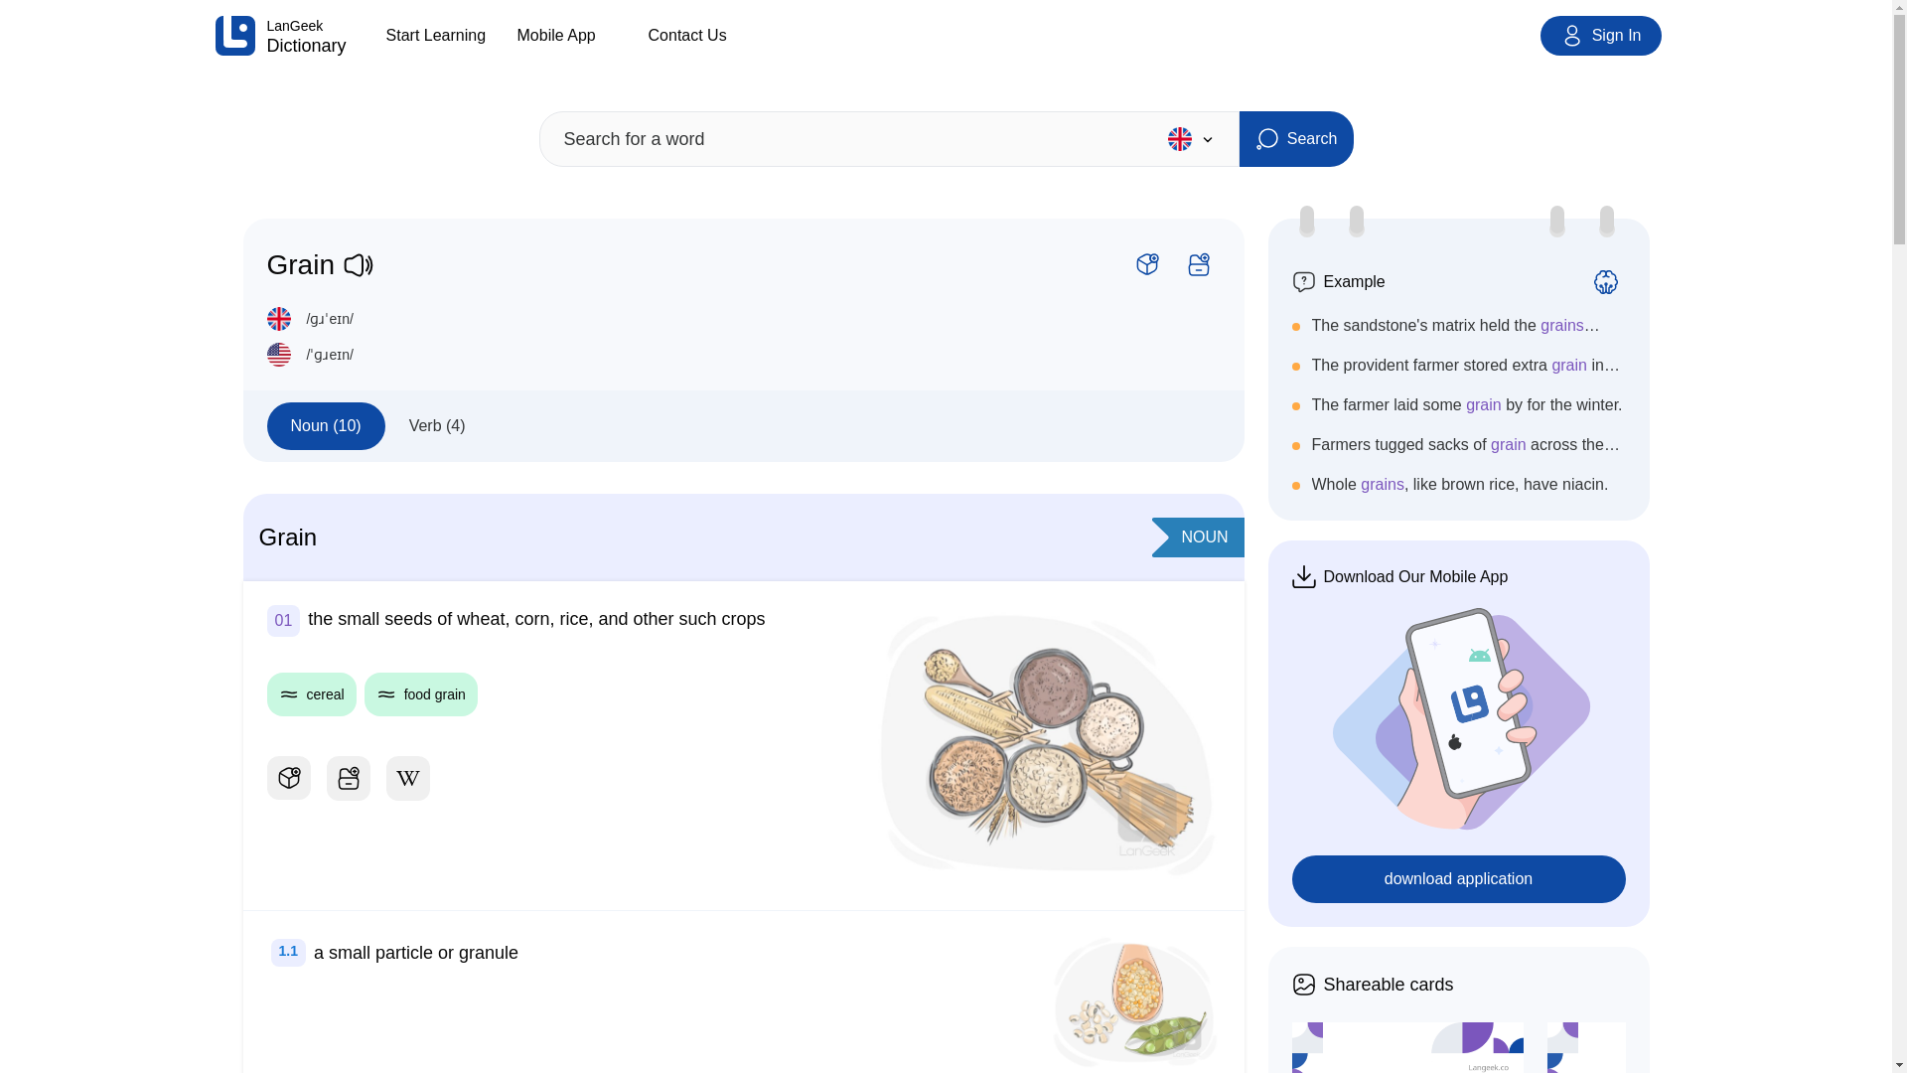  I want to click on "grain" in Wikipedia, so click(407, 779).